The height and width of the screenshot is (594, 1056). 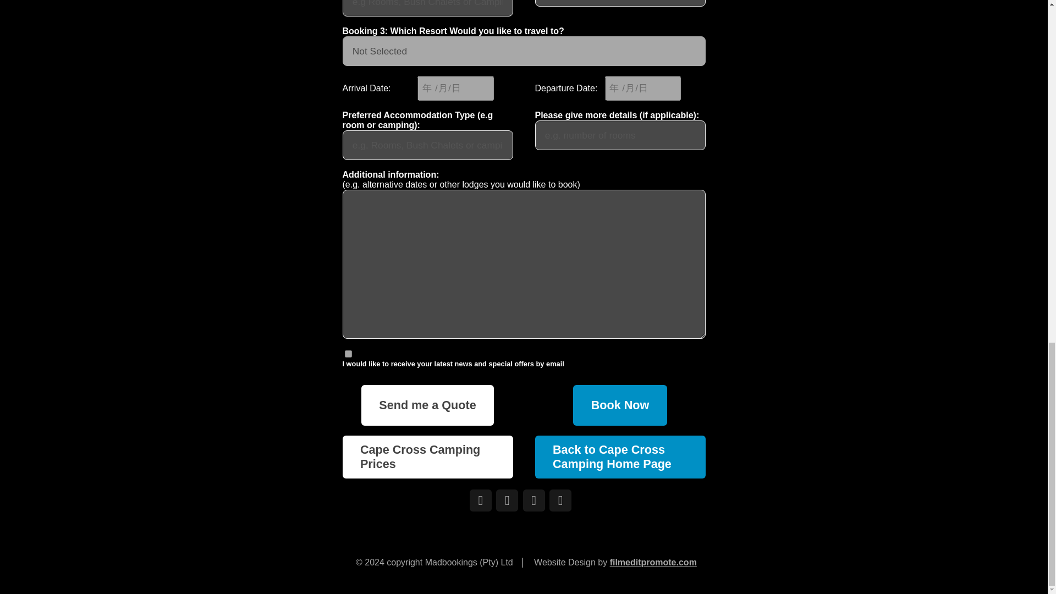 I want to click on Back to Cape Cross Camping Home Page, so click(x=619, y=457).